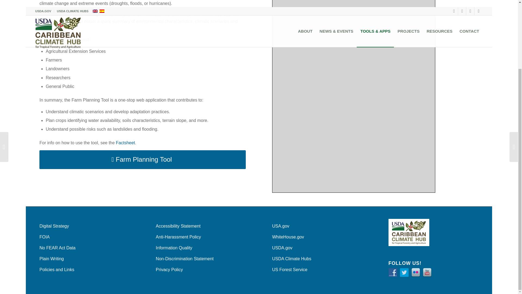 The width and height of the screenshot is (522, 294). I want to click on Follow Us on Facebook, so click(393, 272).